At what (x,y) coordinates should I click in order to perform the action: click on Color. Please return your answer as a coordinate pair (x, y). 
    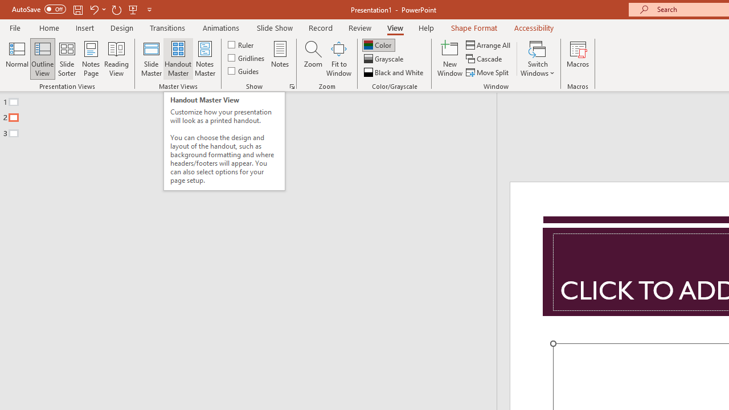
    Looking at the image, I should click on (378, 44).